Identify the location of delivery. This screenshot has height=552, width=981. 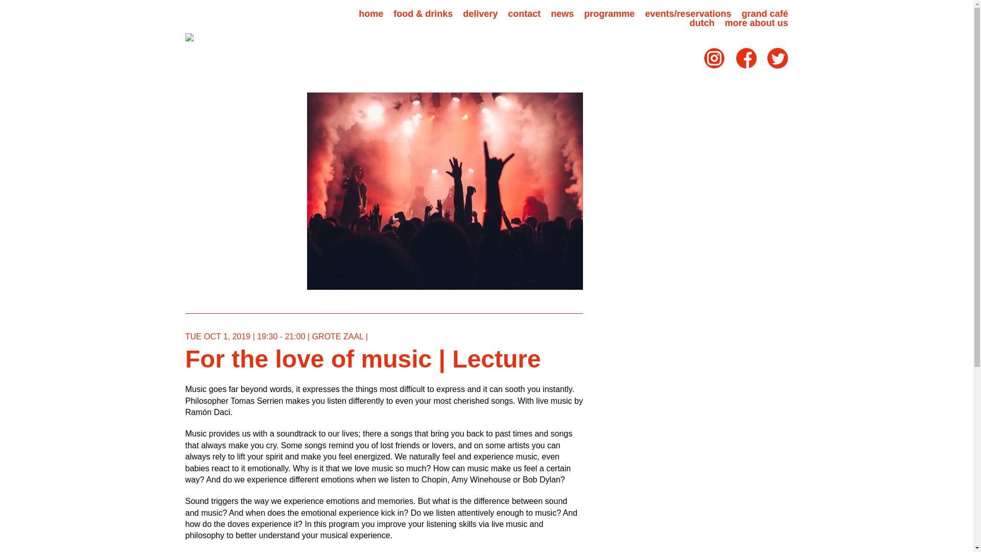
(480, 13).